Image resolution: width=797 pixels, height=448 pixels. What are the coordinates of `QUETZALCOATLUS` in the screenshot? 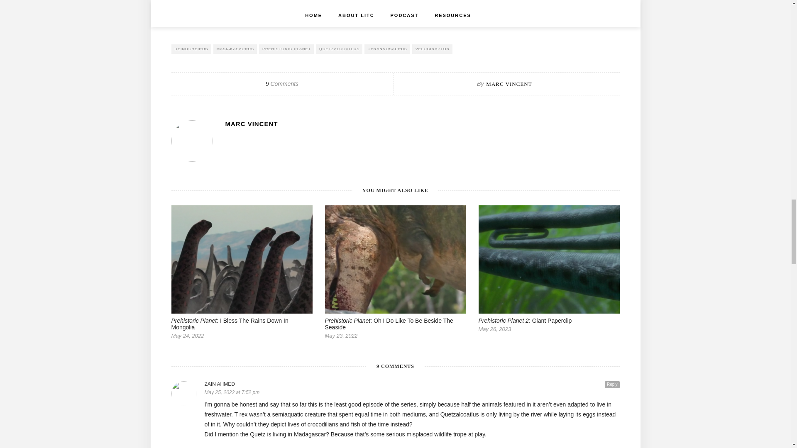 It's located at (339, 49).